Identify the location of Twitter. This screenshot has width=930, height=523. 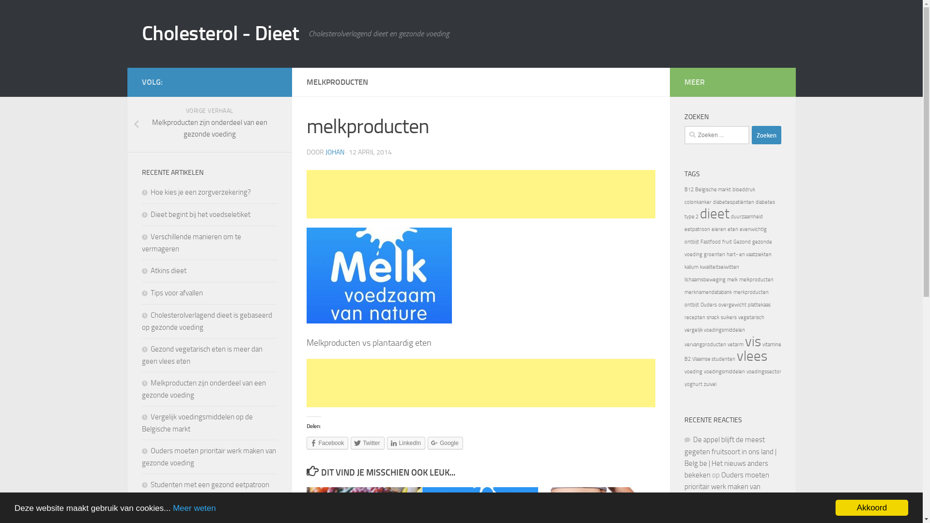
(367, 443).